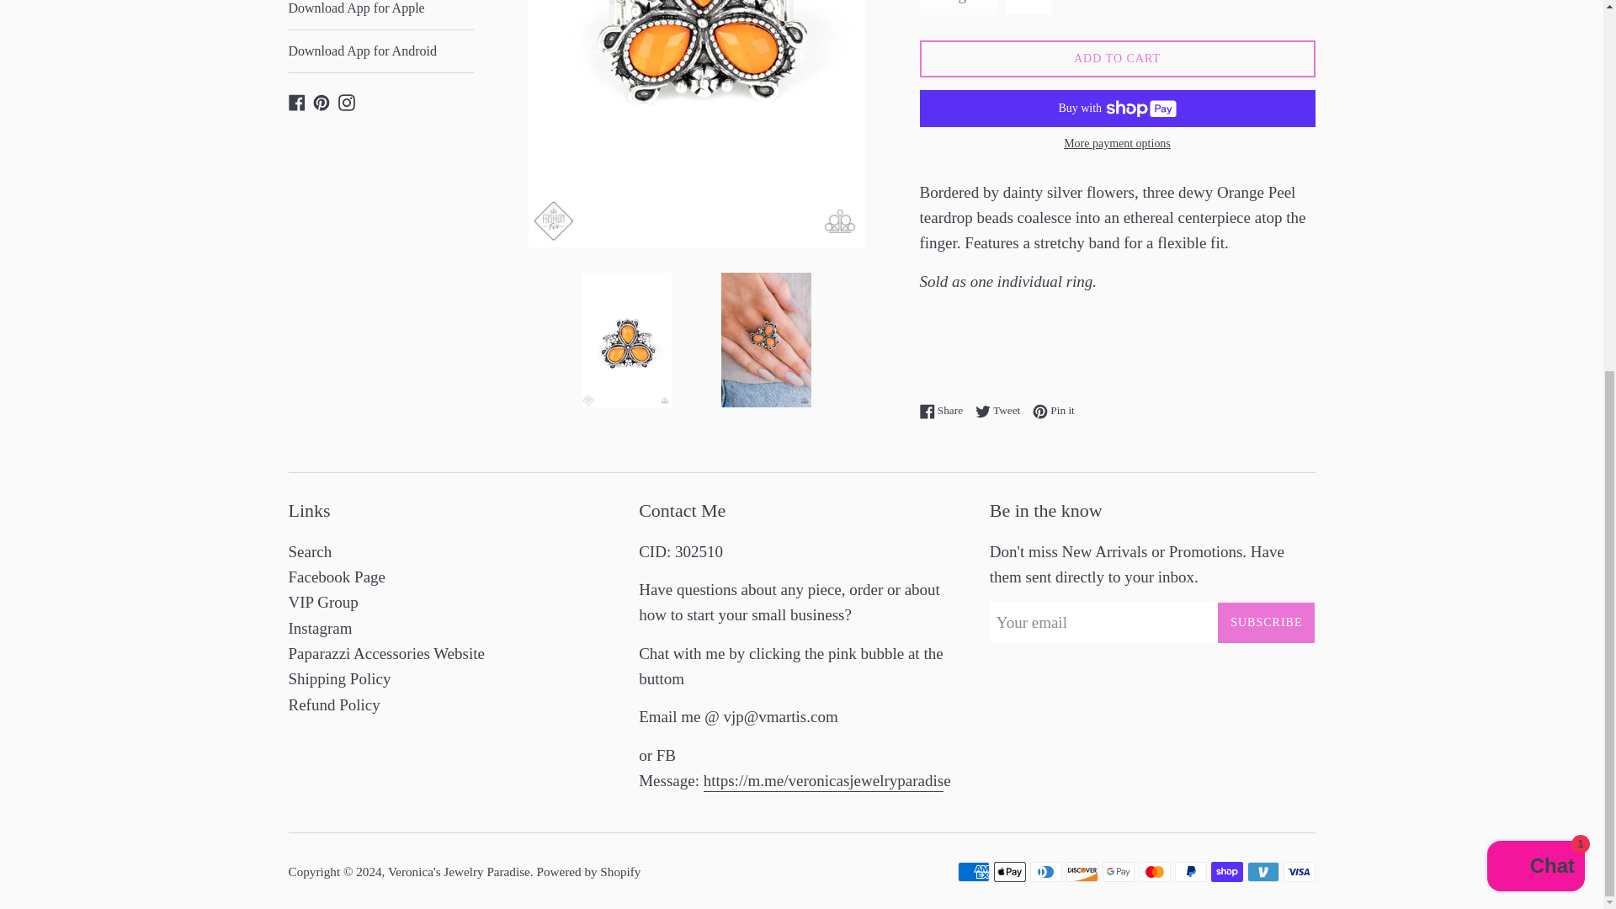  What do you see at coordinates (1118, 871) in the screenshot?
I see `ADD TO CART` at bounding box center [1118, 871].